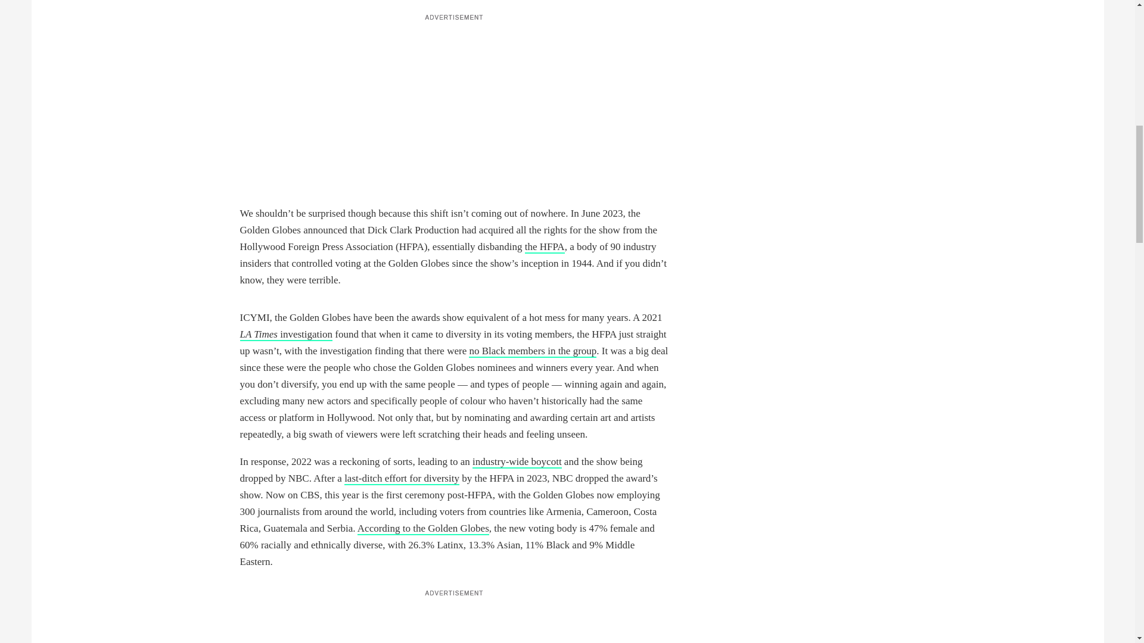  I want to click on the HFPA, so click(545, 247).